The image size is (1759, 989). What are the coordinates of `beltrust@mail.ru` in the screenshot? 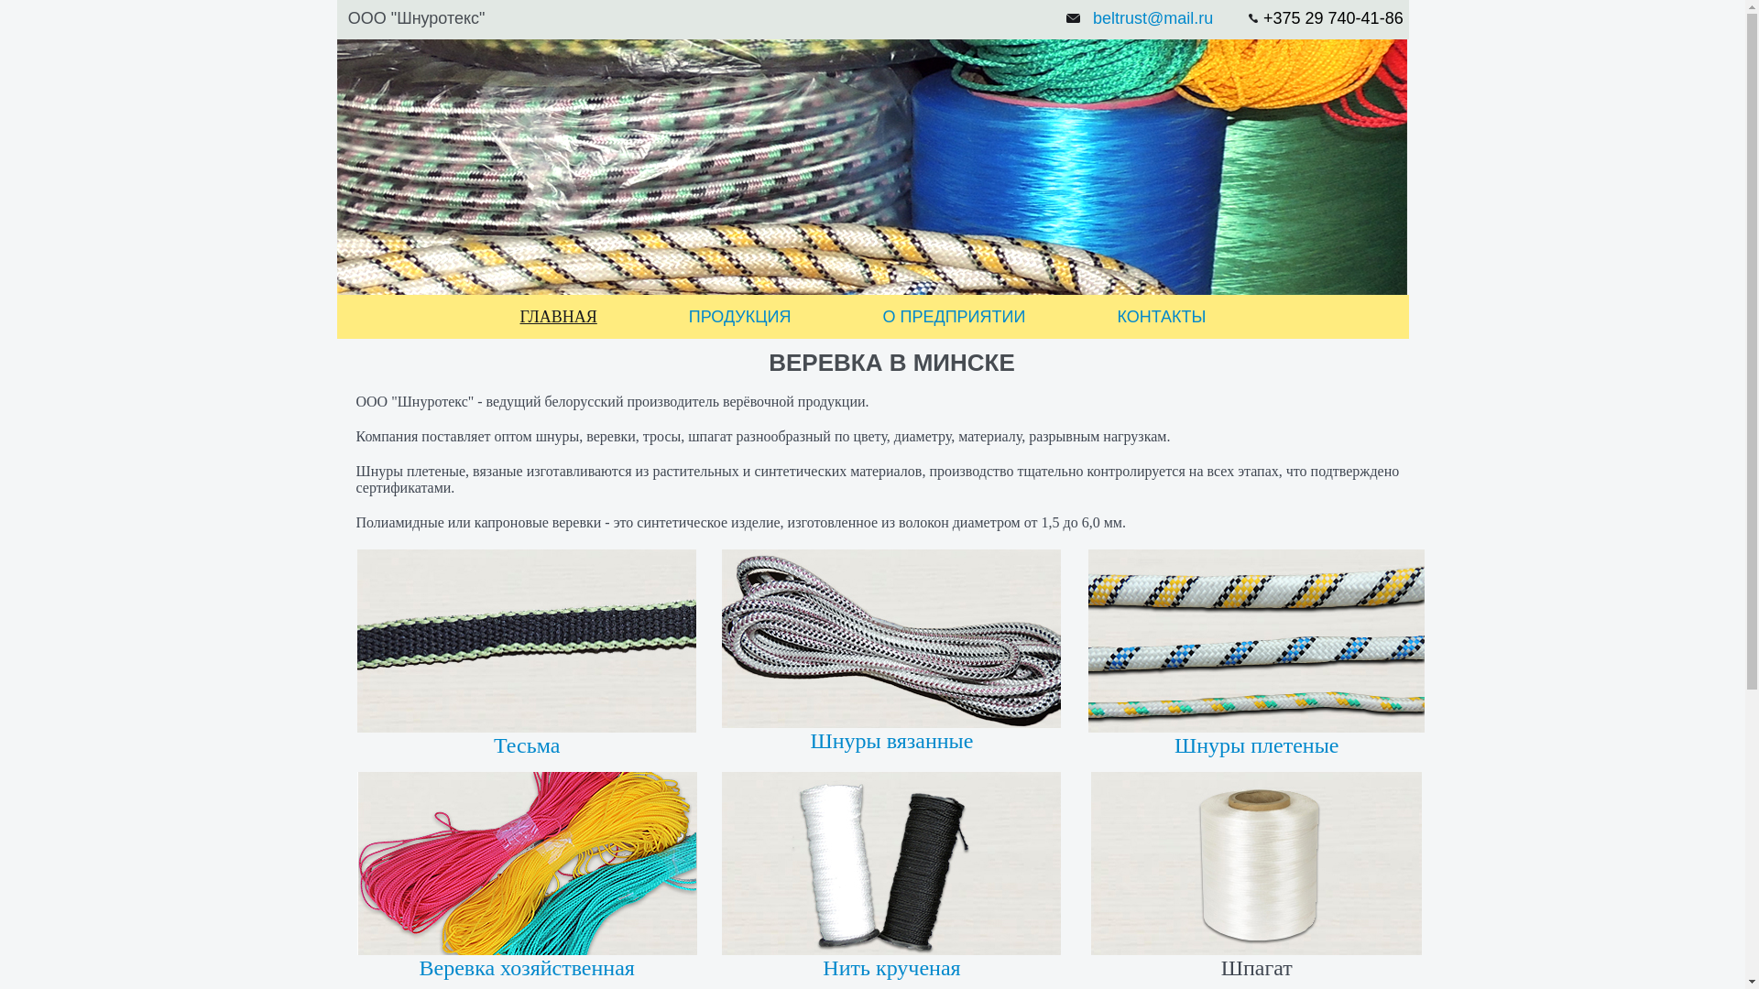 It's located at (1153, 18).